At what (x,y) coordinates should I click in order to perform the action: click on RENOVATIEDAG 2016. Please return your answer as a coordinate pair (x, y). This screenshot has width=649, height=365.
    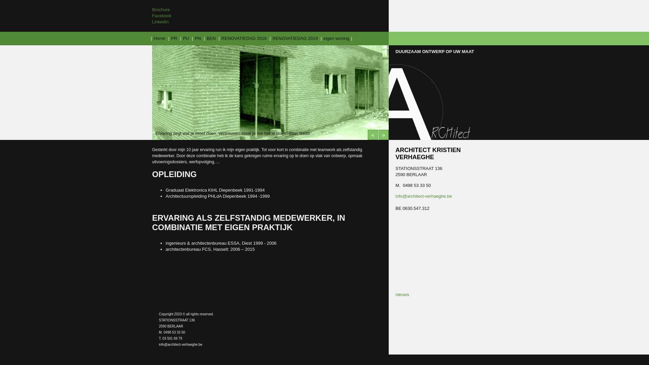
    Looking at the image, I should click on (244, 39).